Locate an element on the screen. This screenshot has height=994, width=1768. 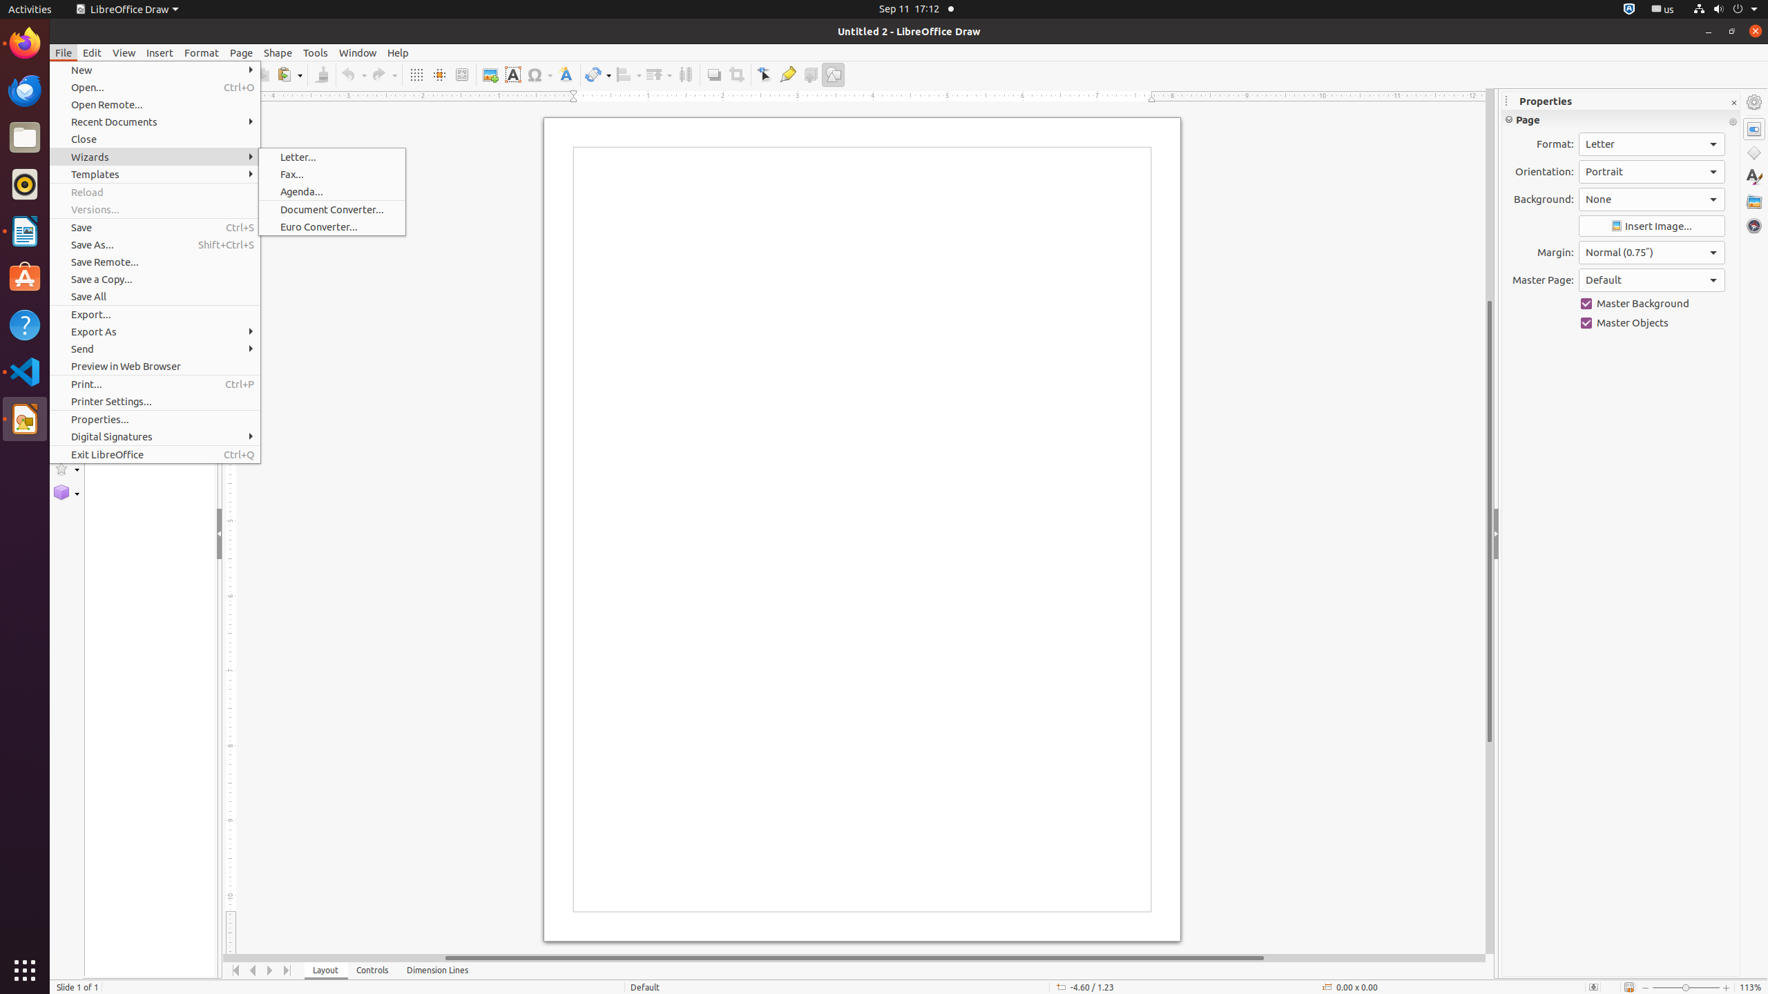
Reload is located at coordinates (155, 192).